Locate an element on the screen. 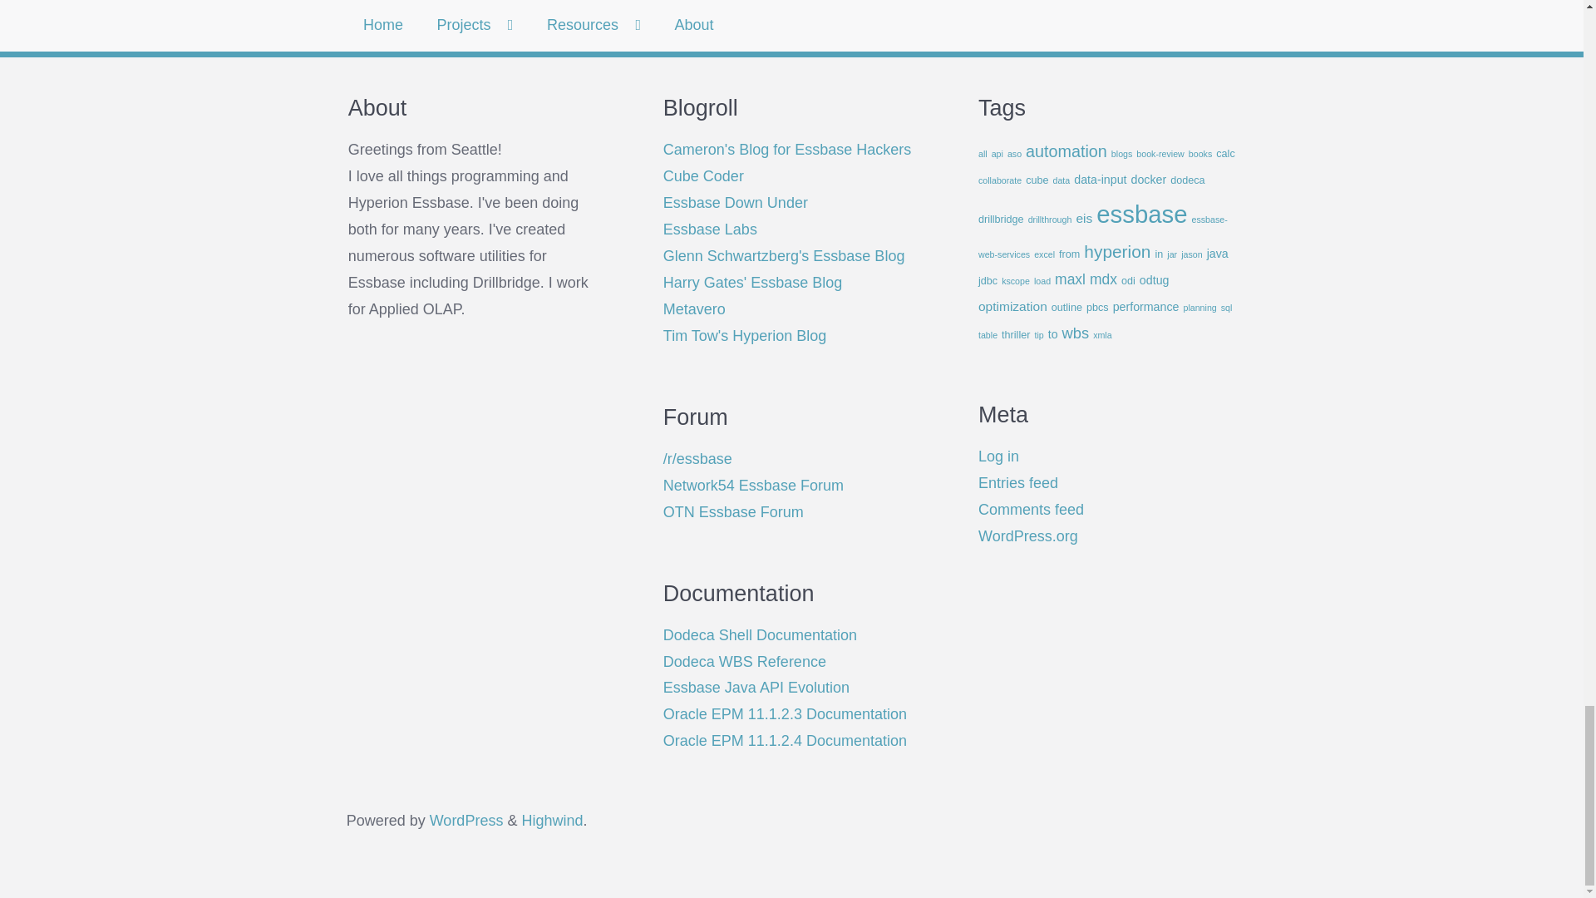 This screenshot has height=898, width=1596. Cameron Lackpour is located at coordinates (787, 150).